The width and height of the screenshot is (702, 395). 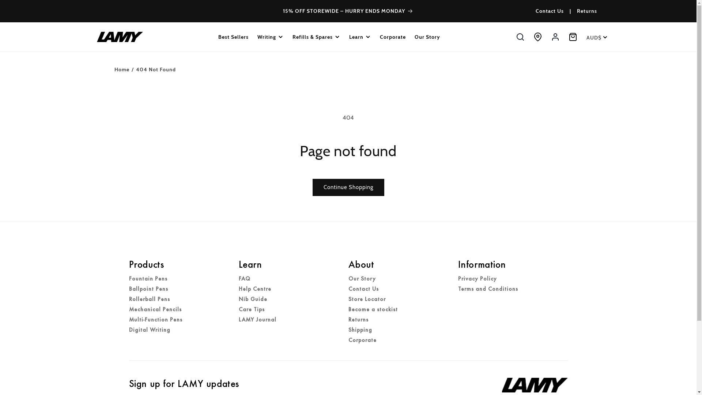 I want to click on Become a stockist, so click(x=373, y=309).